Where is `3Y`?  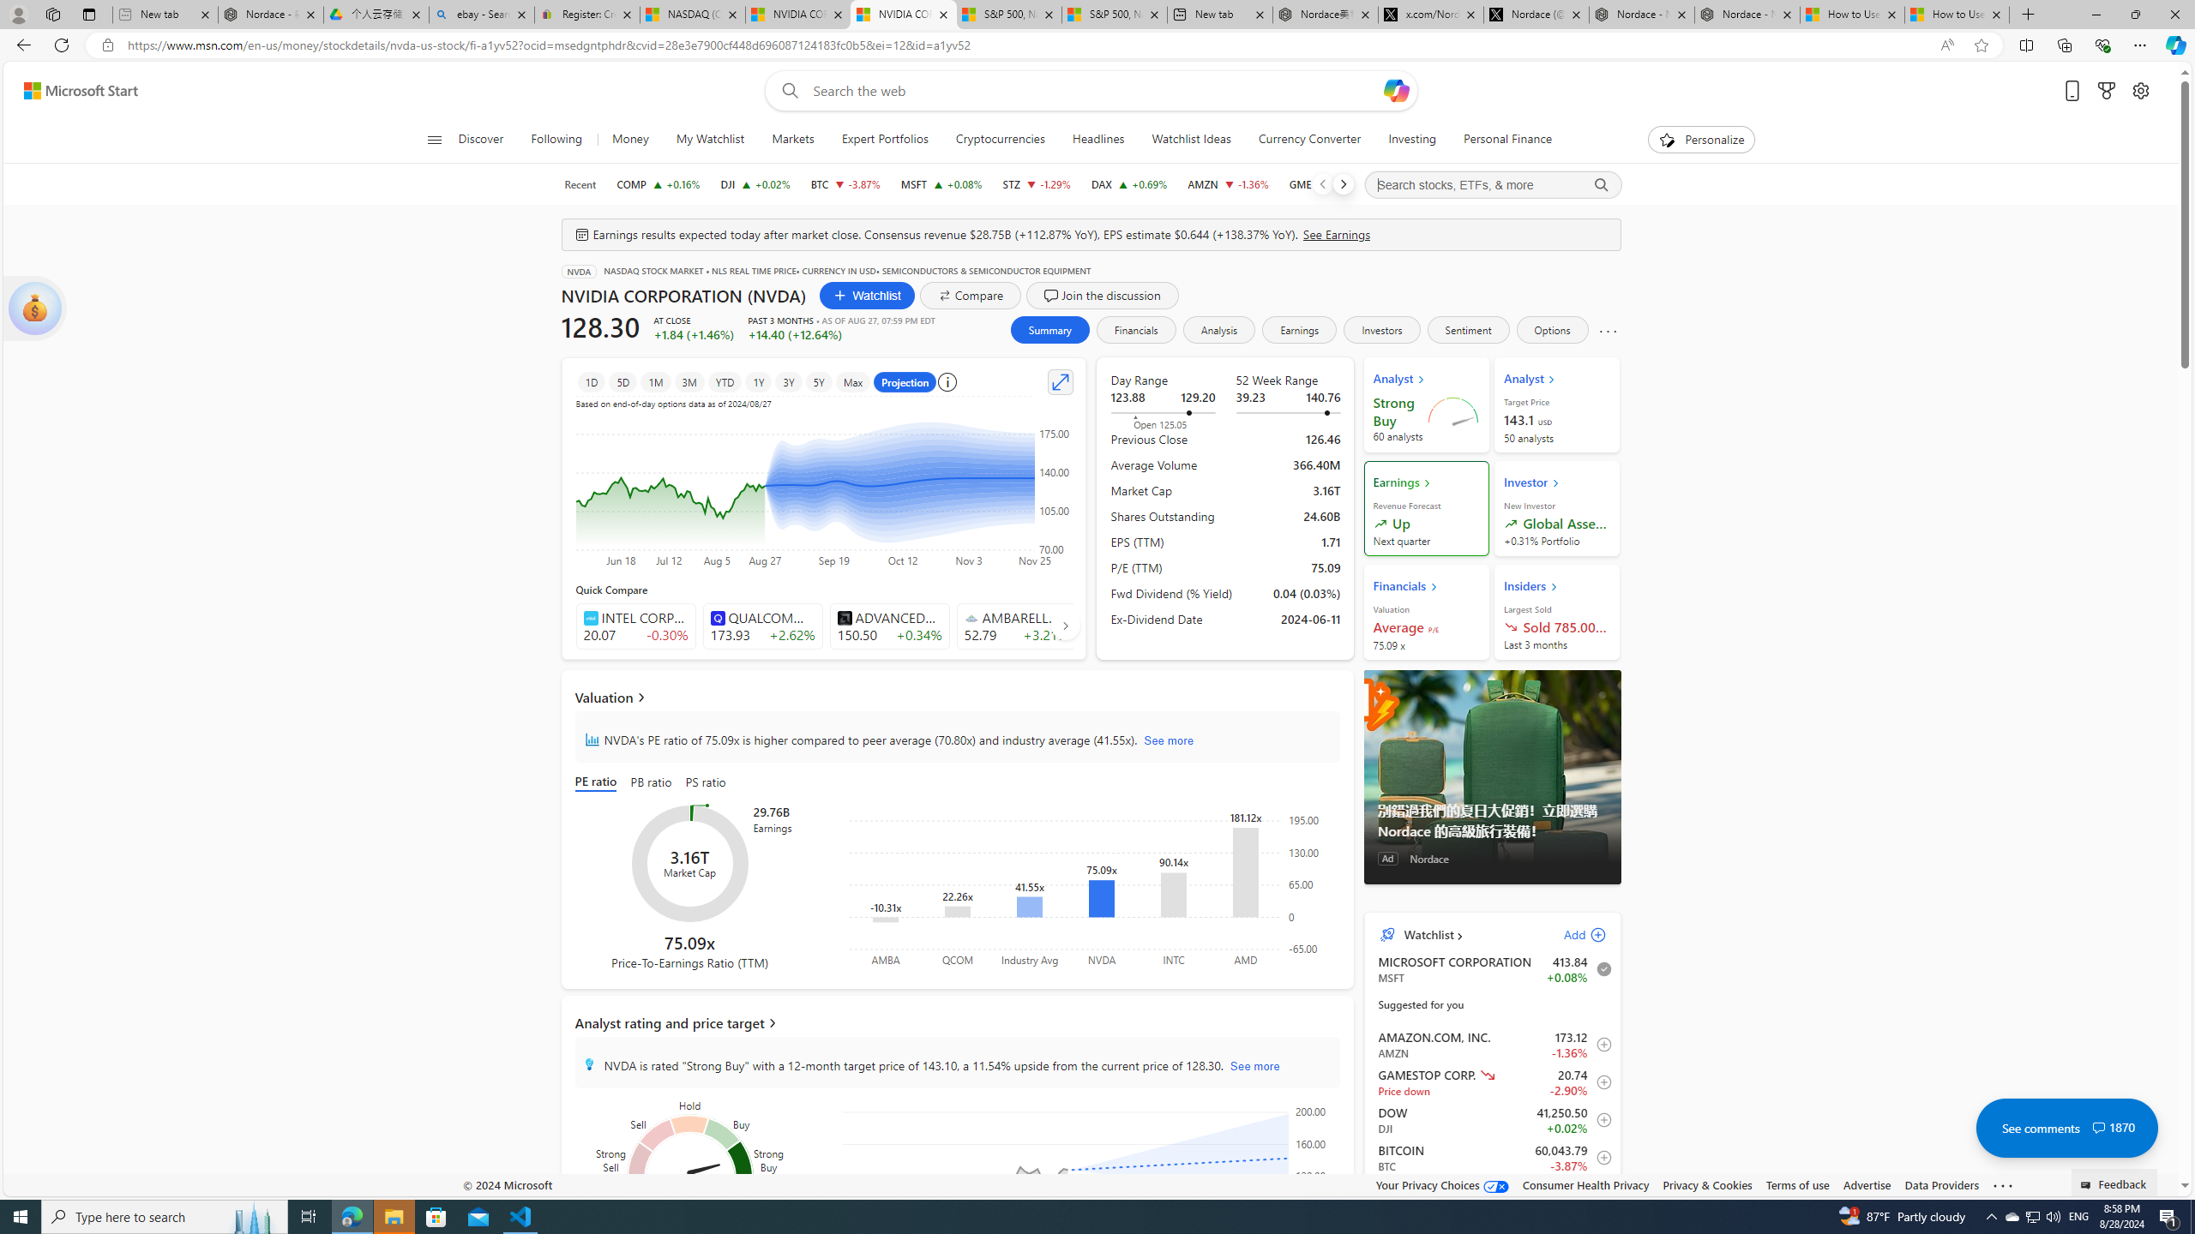
3Y is located at coordinates (789, 381).